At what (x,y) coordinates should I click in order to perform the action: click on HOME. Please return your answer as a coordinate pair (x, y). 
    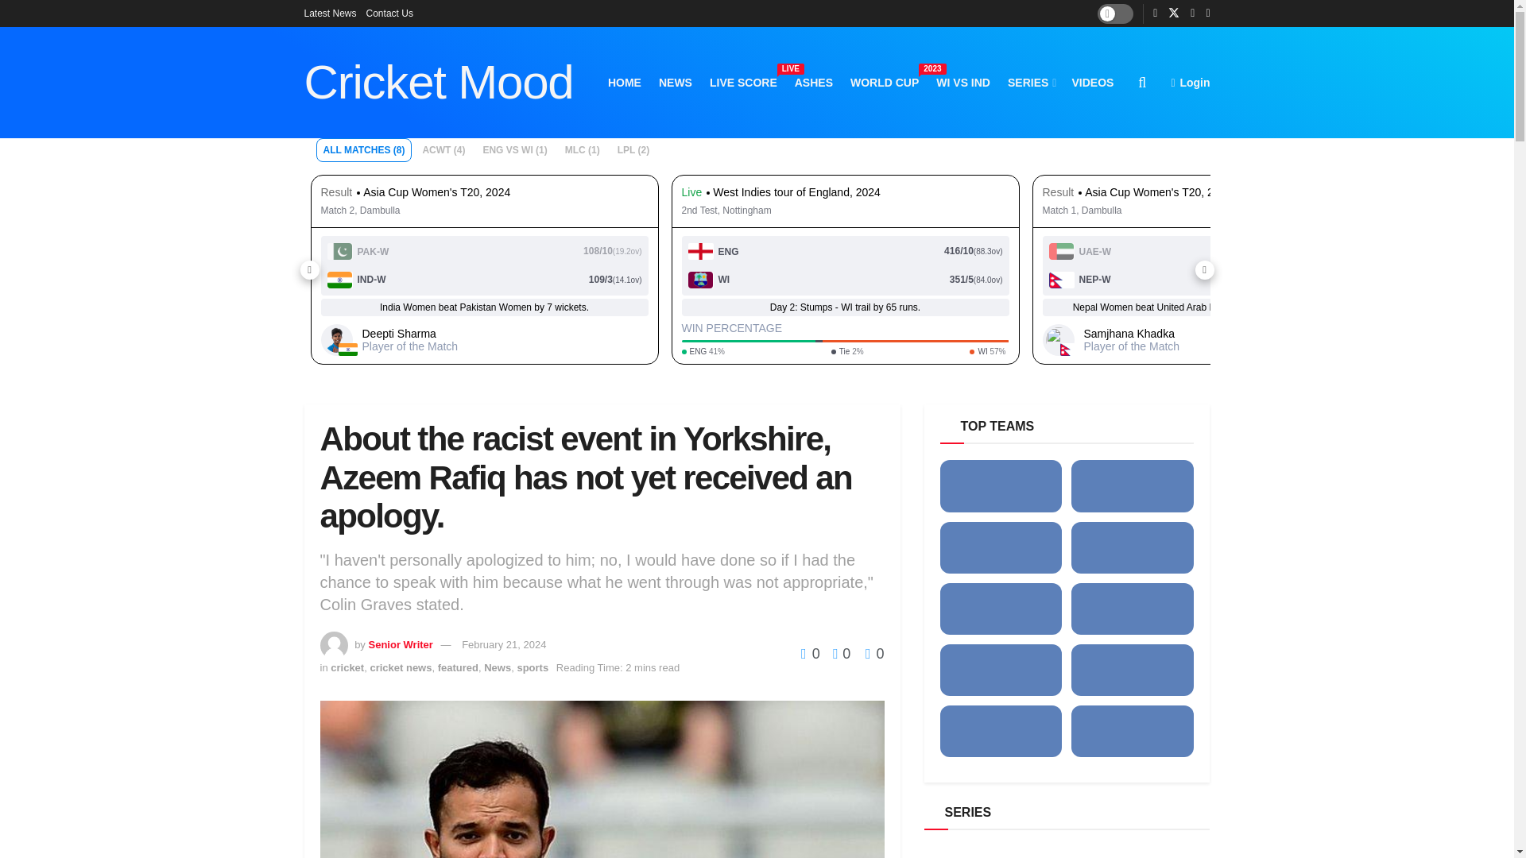
    Looking at the image, I should click on (1030, 82).